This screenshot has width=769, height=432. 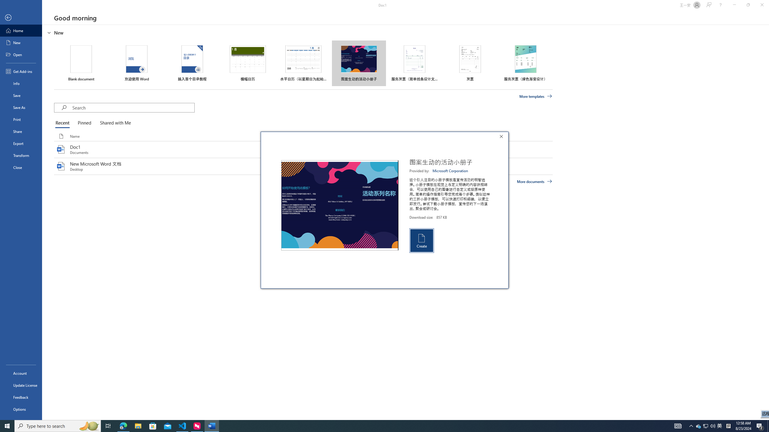 What do you see at coordinates (21, 71) in the screenshot?
I see `Get Add-ins` at bounding box center [21, 71].